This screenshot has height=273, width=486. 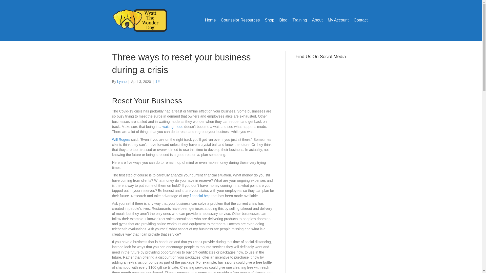 What do you see at coordinates (338, 20) in the screenshot?
I see `My Account` at bounding box center [338, 20].